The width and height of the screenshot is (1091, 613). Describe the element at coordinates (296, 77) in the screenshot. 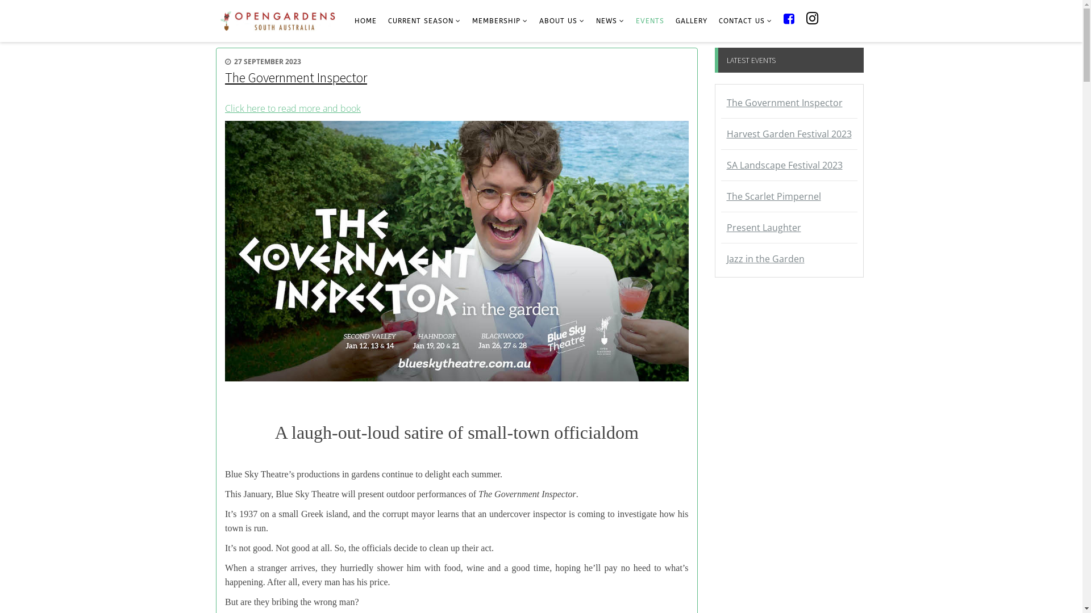

I see `The Government Inspector` at that location.